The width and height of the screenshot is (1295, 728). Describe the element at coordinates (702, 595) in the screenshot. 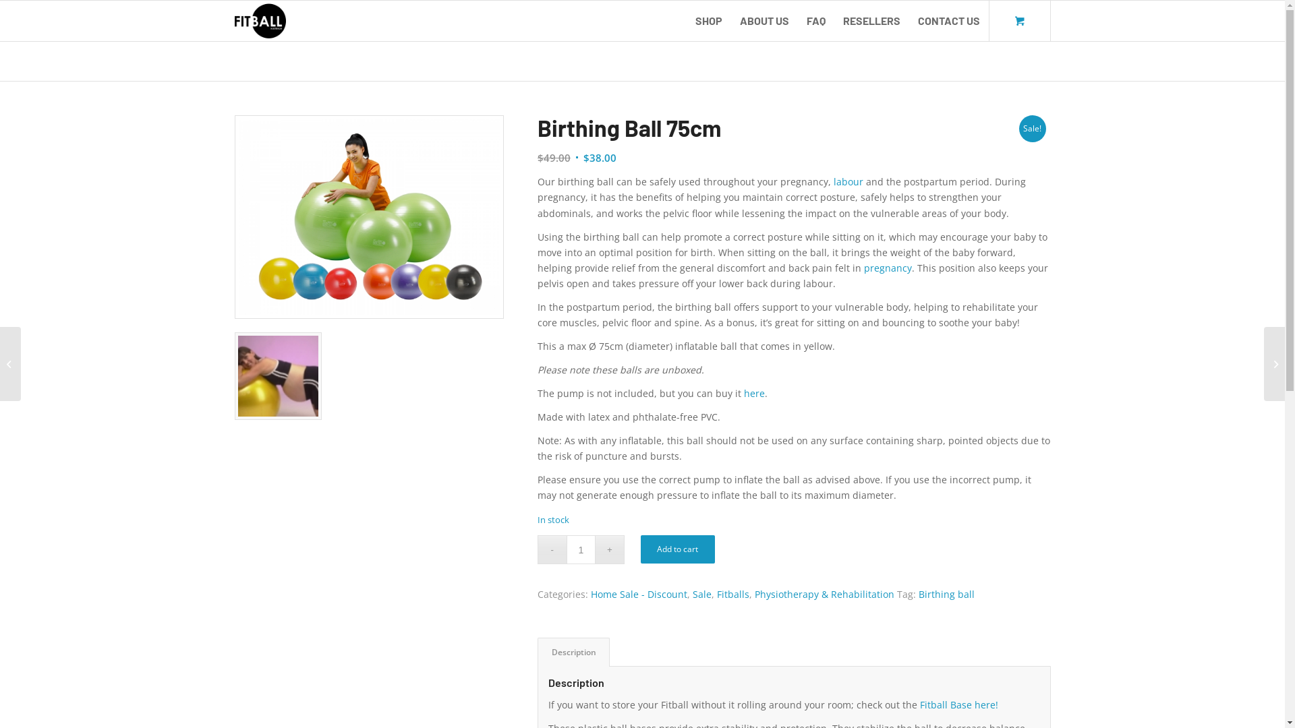

I see `Sale` at that location.